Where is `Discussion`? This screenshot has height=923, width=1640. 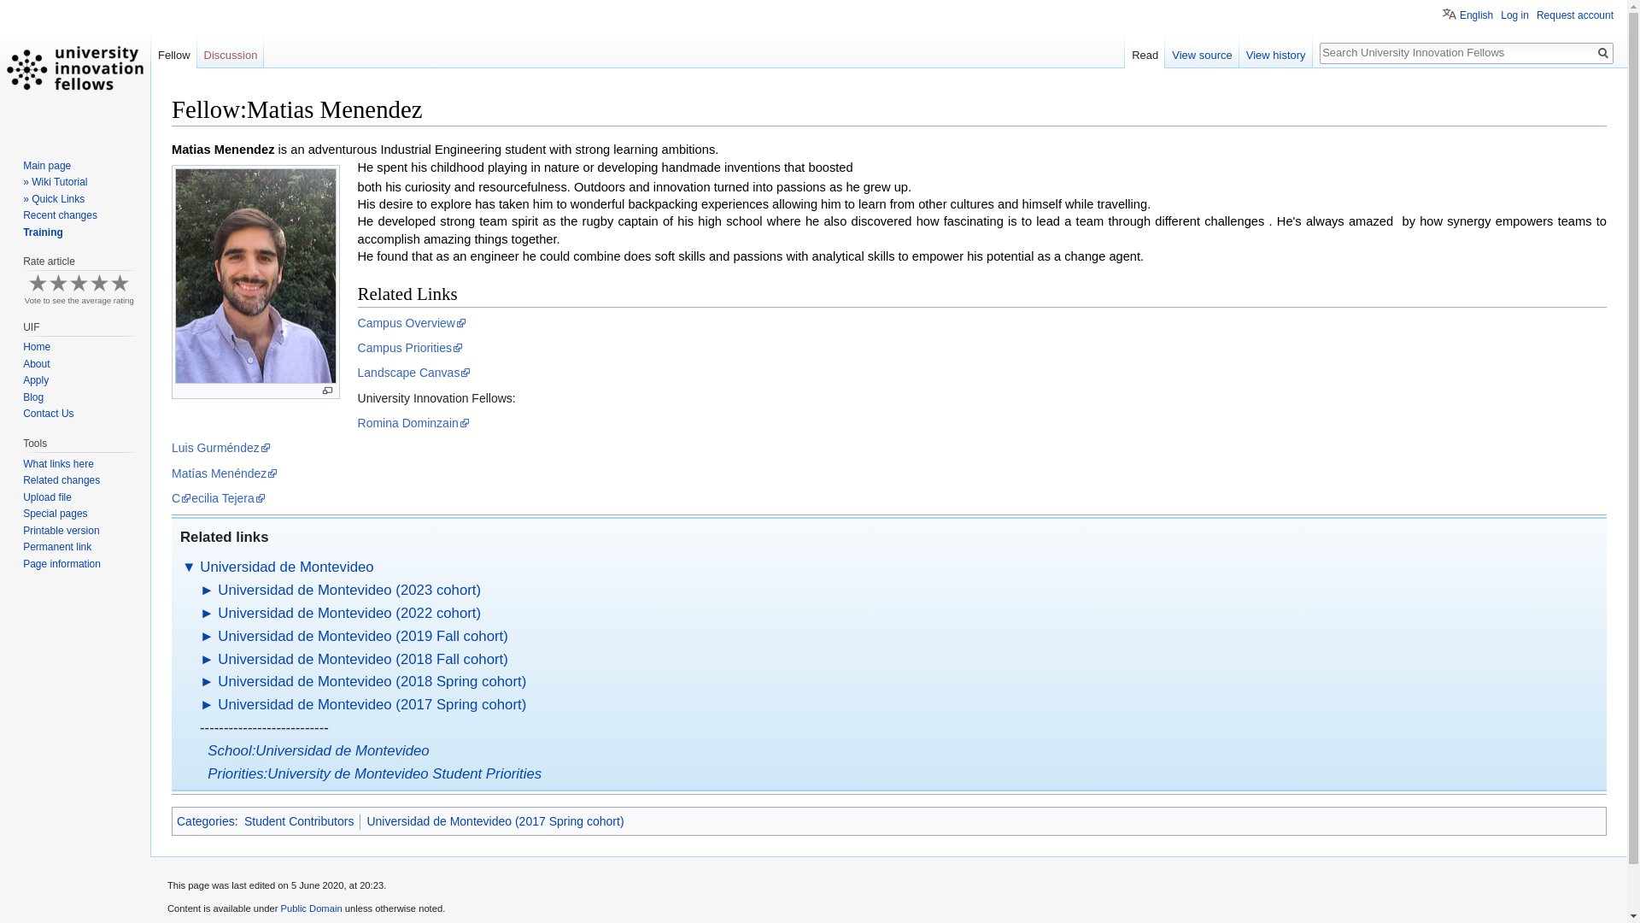
Discussion is located at coordinates (231, 51).